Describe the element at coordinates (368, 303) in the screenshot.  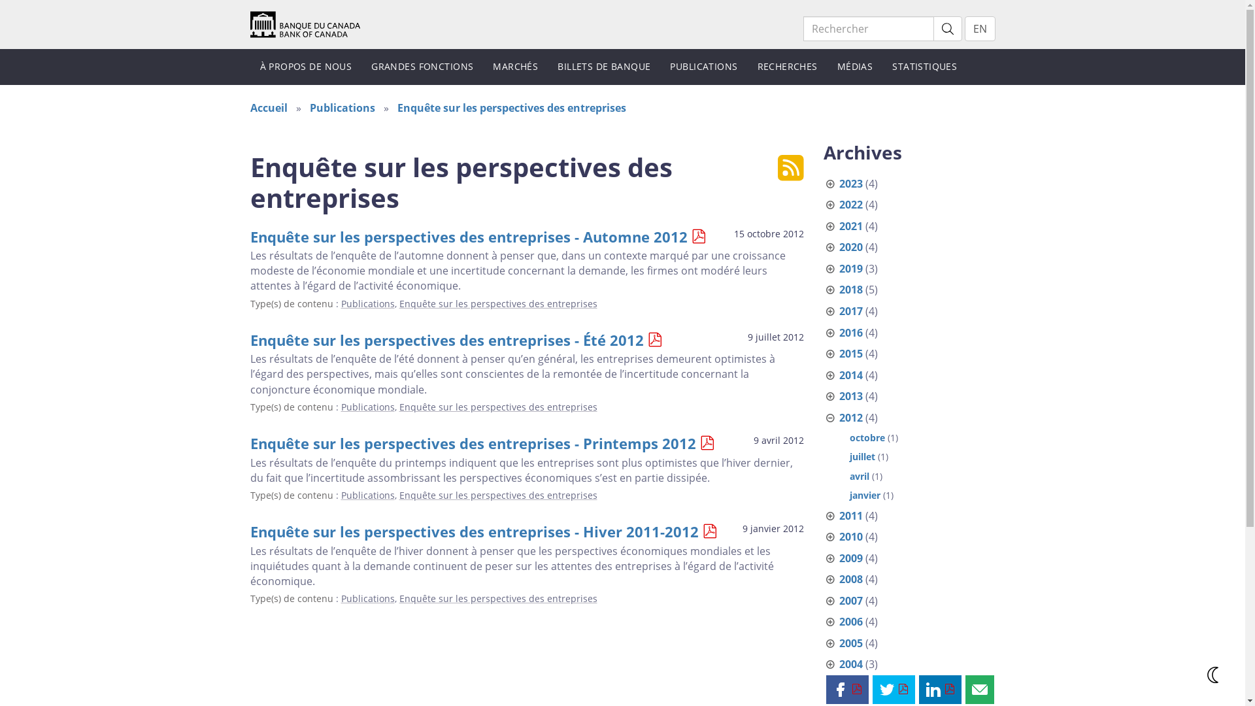
I see `Publications` at that location.